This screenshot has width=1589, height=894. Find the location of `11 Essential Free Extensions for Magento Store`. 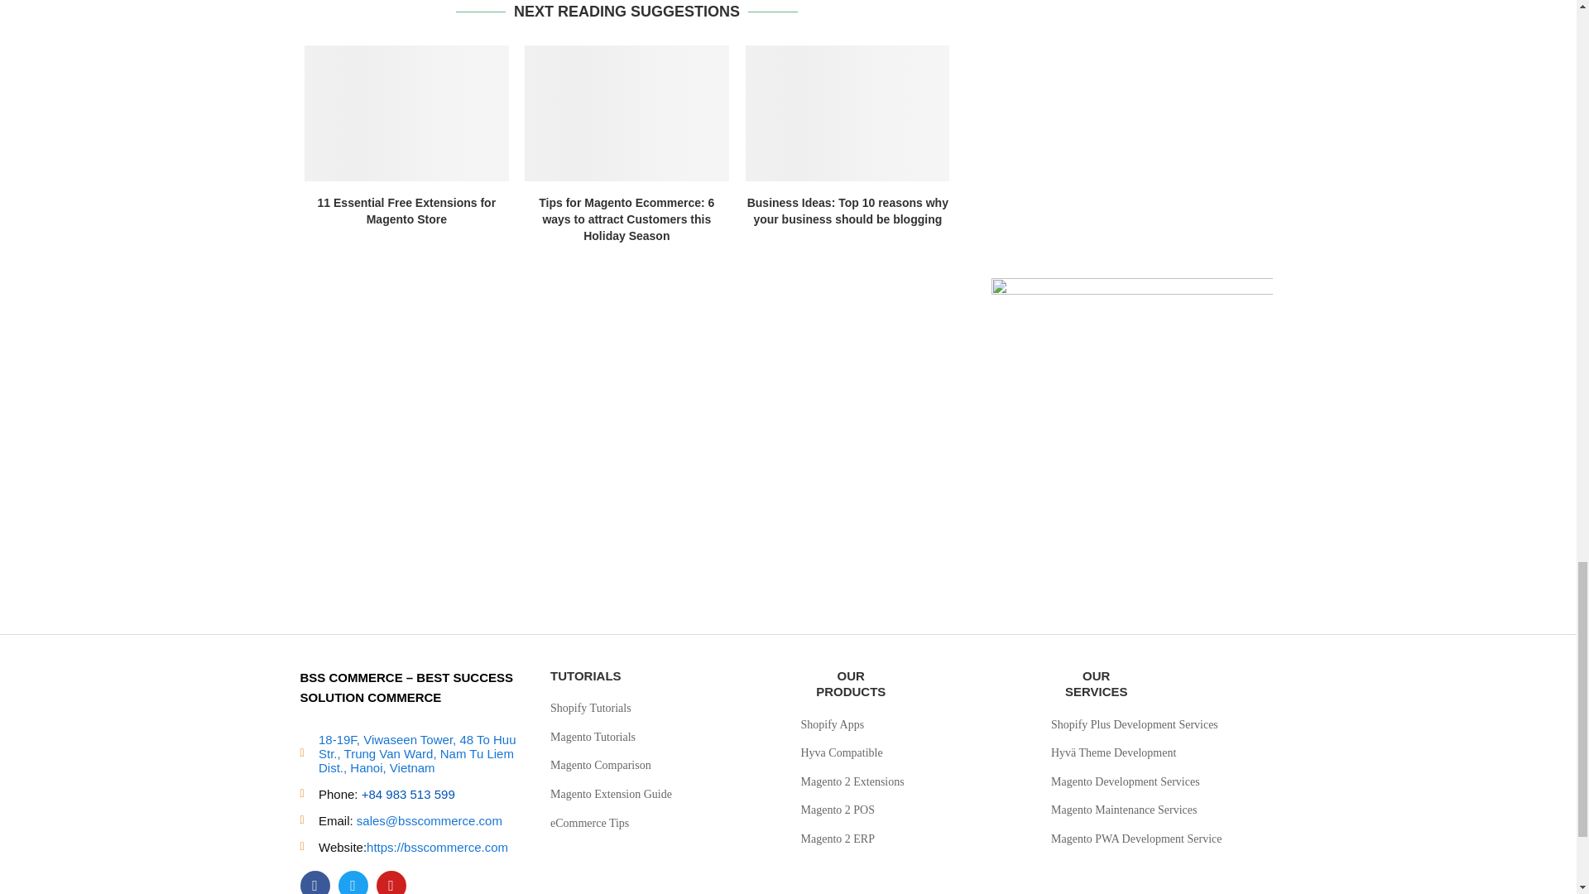

11 Essential Free Extensions for Magento Store is located at coordinates (406, 212).